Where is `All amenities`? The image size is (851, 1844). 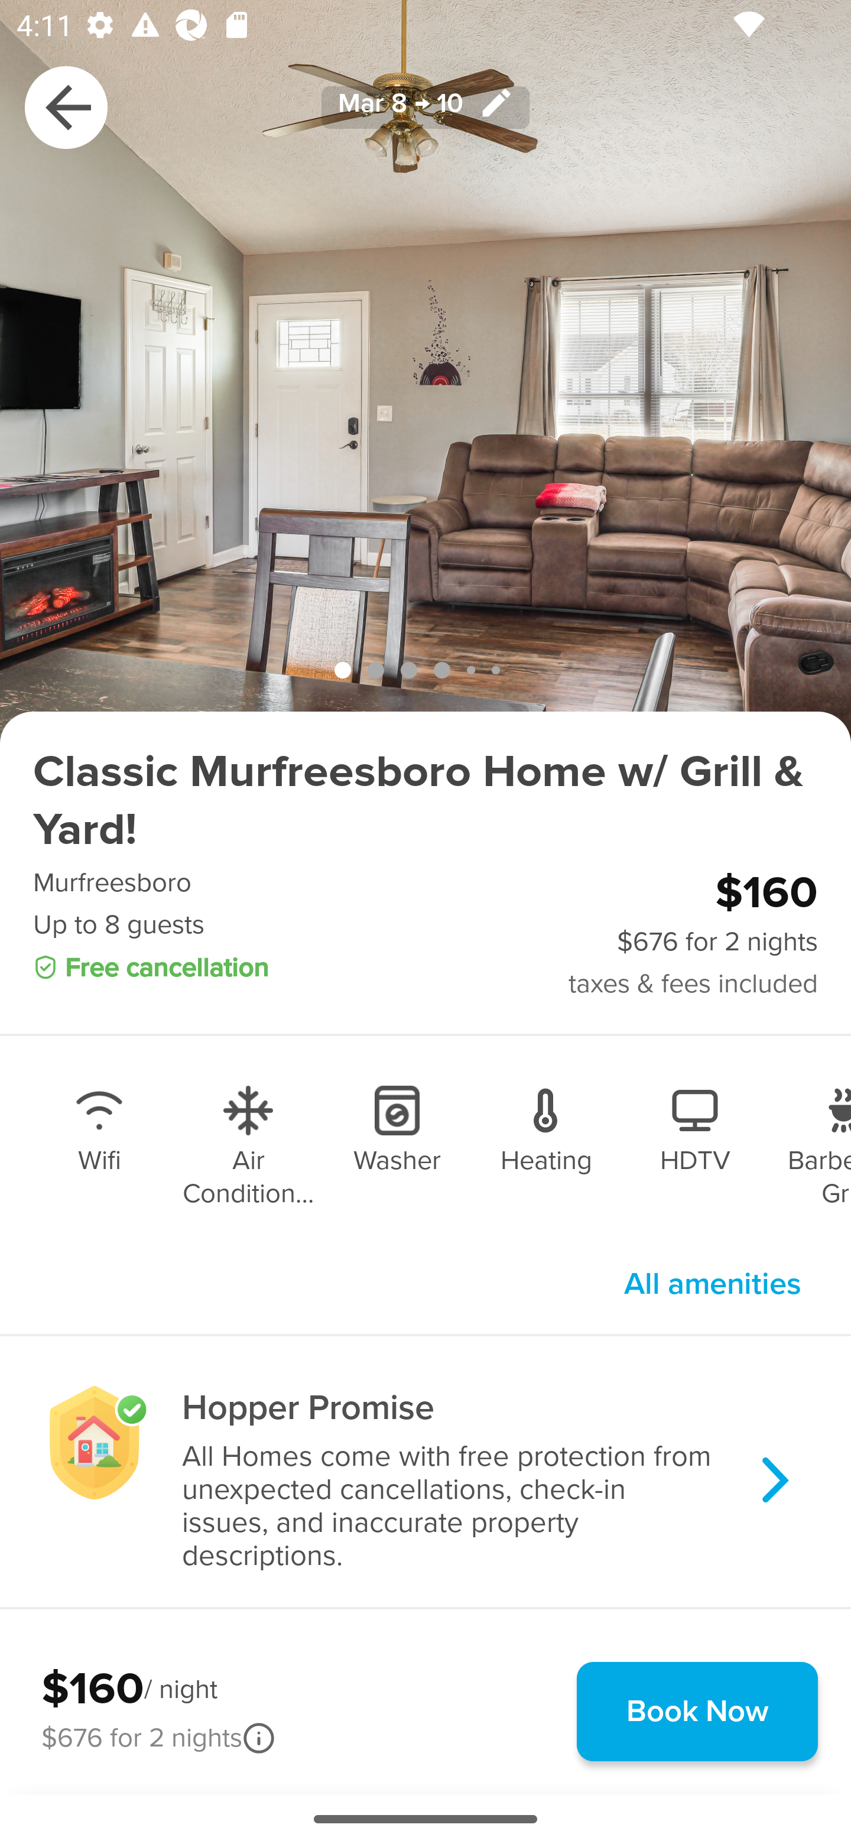
All amenities is located at coordinates (713, 1284).